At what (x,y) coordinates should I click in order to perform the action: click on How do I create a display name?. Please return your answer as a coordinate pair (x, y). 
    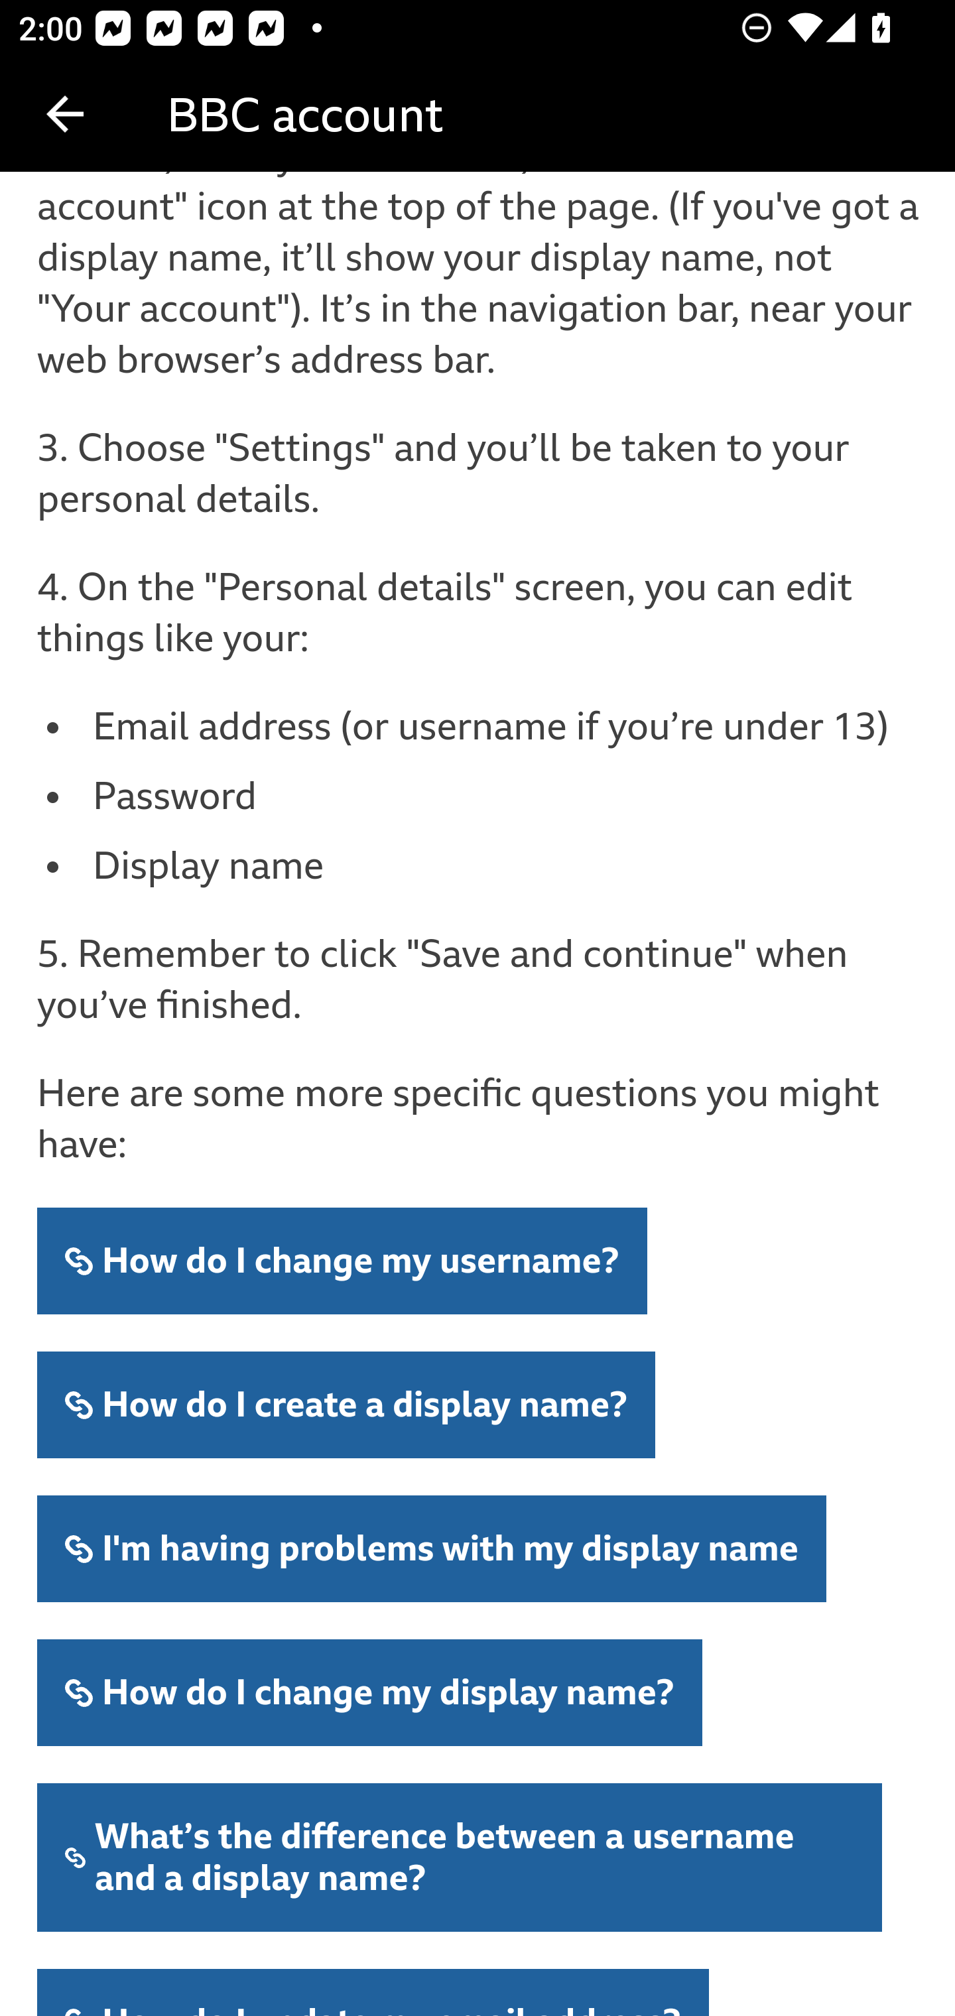
    Looking at the image, I should click on (347, 1405).